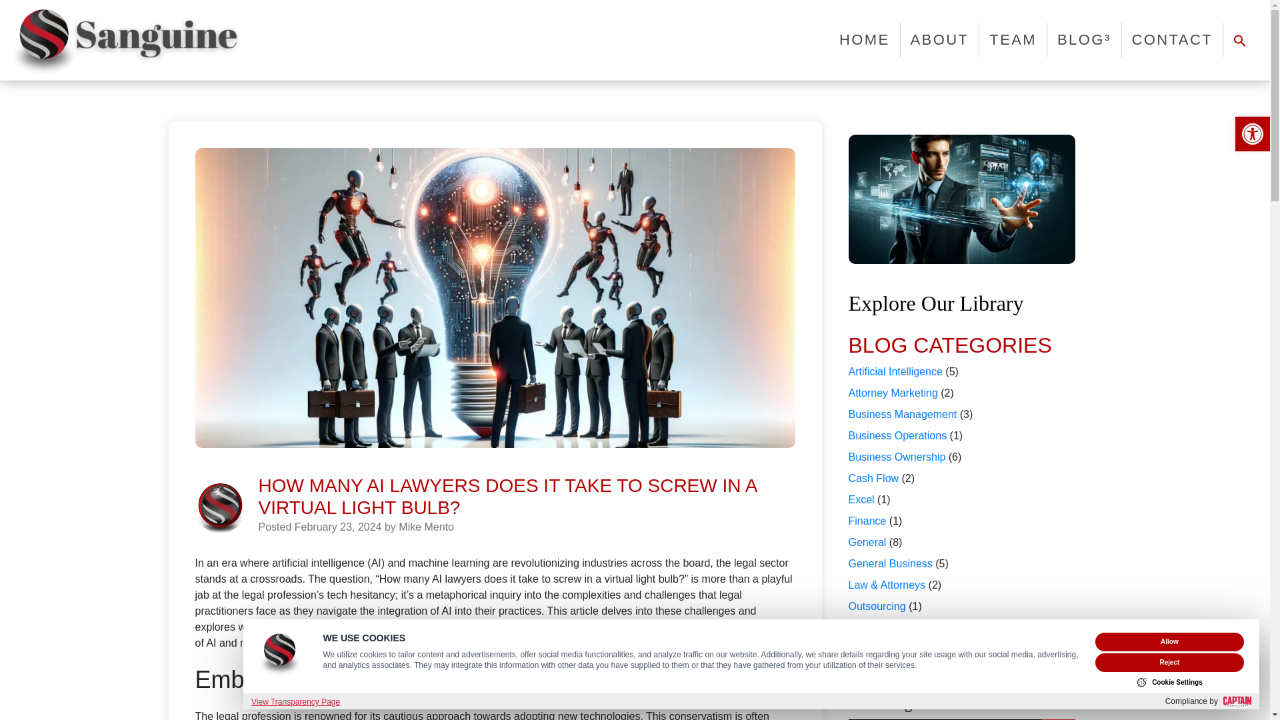  Describe the element at coordinates (940, 40) in the screenshot. I see `ABOUT` at that location.